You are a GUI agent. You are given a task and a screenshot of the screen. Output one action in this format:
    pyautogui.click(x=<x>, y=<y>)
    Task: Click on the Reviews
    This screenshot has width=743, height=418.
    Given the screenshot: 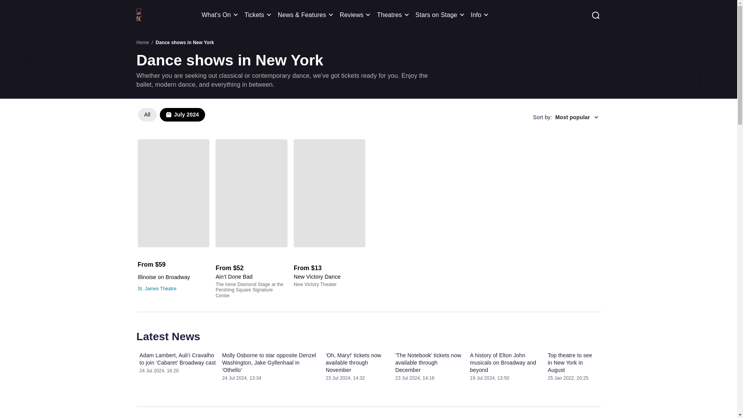 What is the action you would take?
    pyautogui.click(x=356, y=15)
    